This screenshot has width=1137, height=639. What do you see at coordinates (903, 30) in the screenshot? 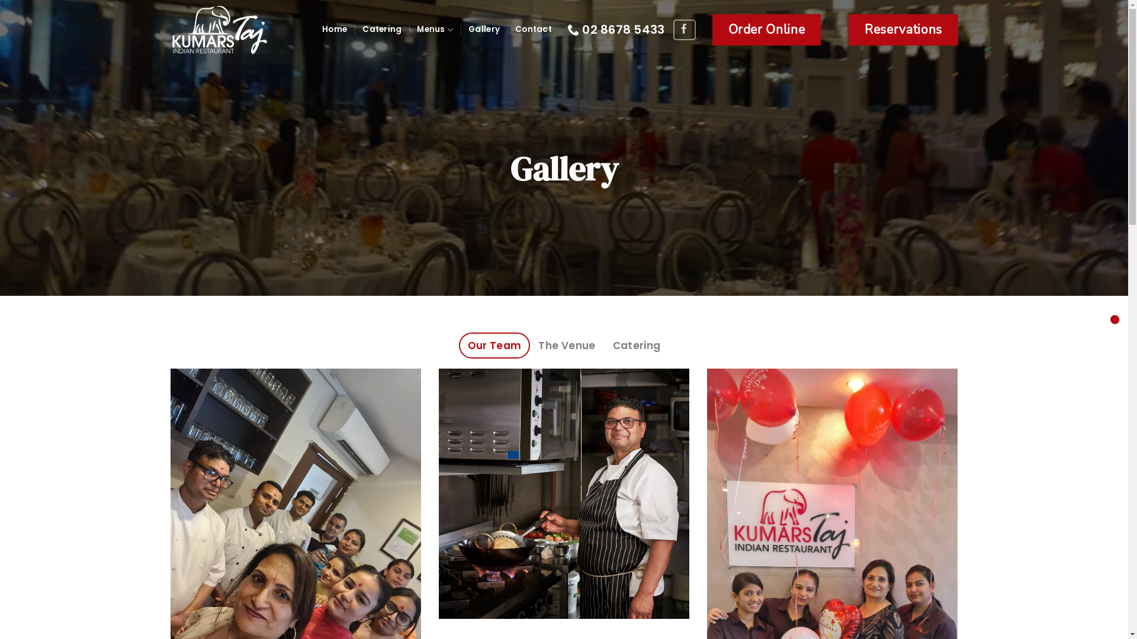
I see `Reservations` at bounding box center [903, 30].